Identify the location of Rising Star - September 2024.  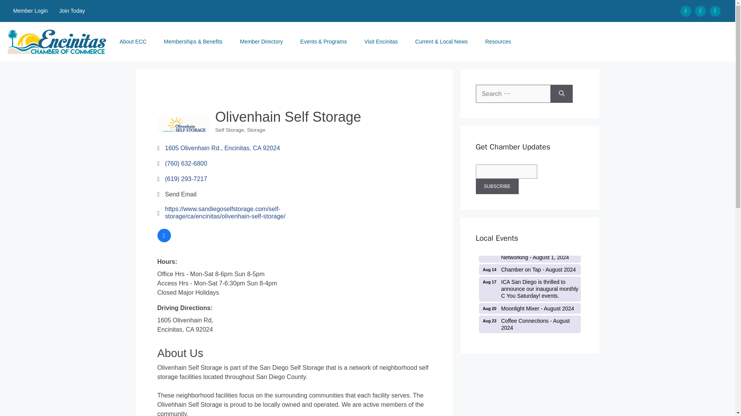
(530, 253).